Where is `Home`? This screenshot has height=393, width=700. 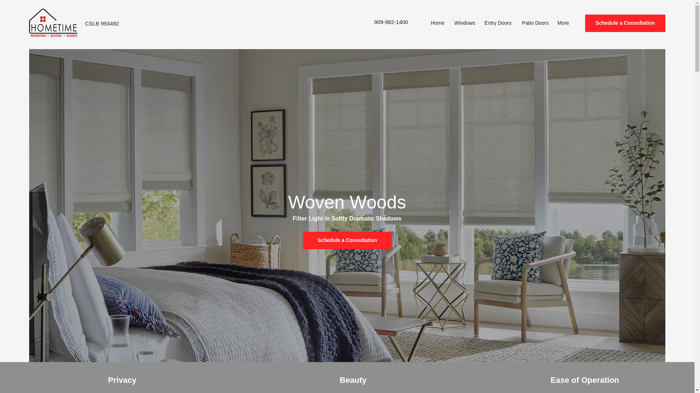 Home is located at coordinates (436, 23).